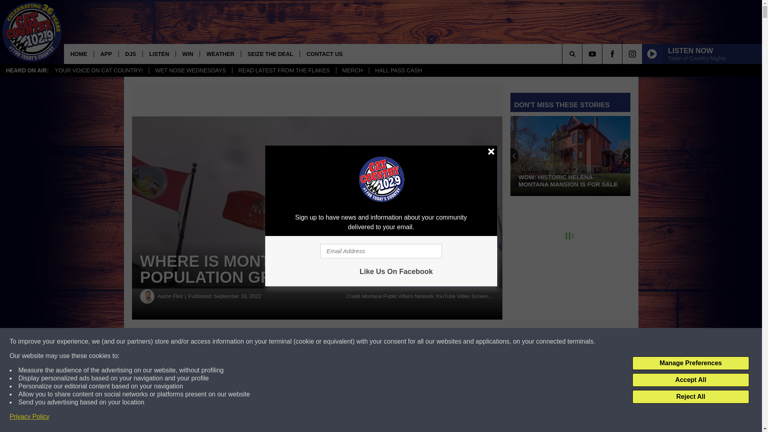  What do you see at coordinates (190, 70) in the screenshot?
I see `WET NOSE WEDNESDAYS` at bounding box center [190, 70].